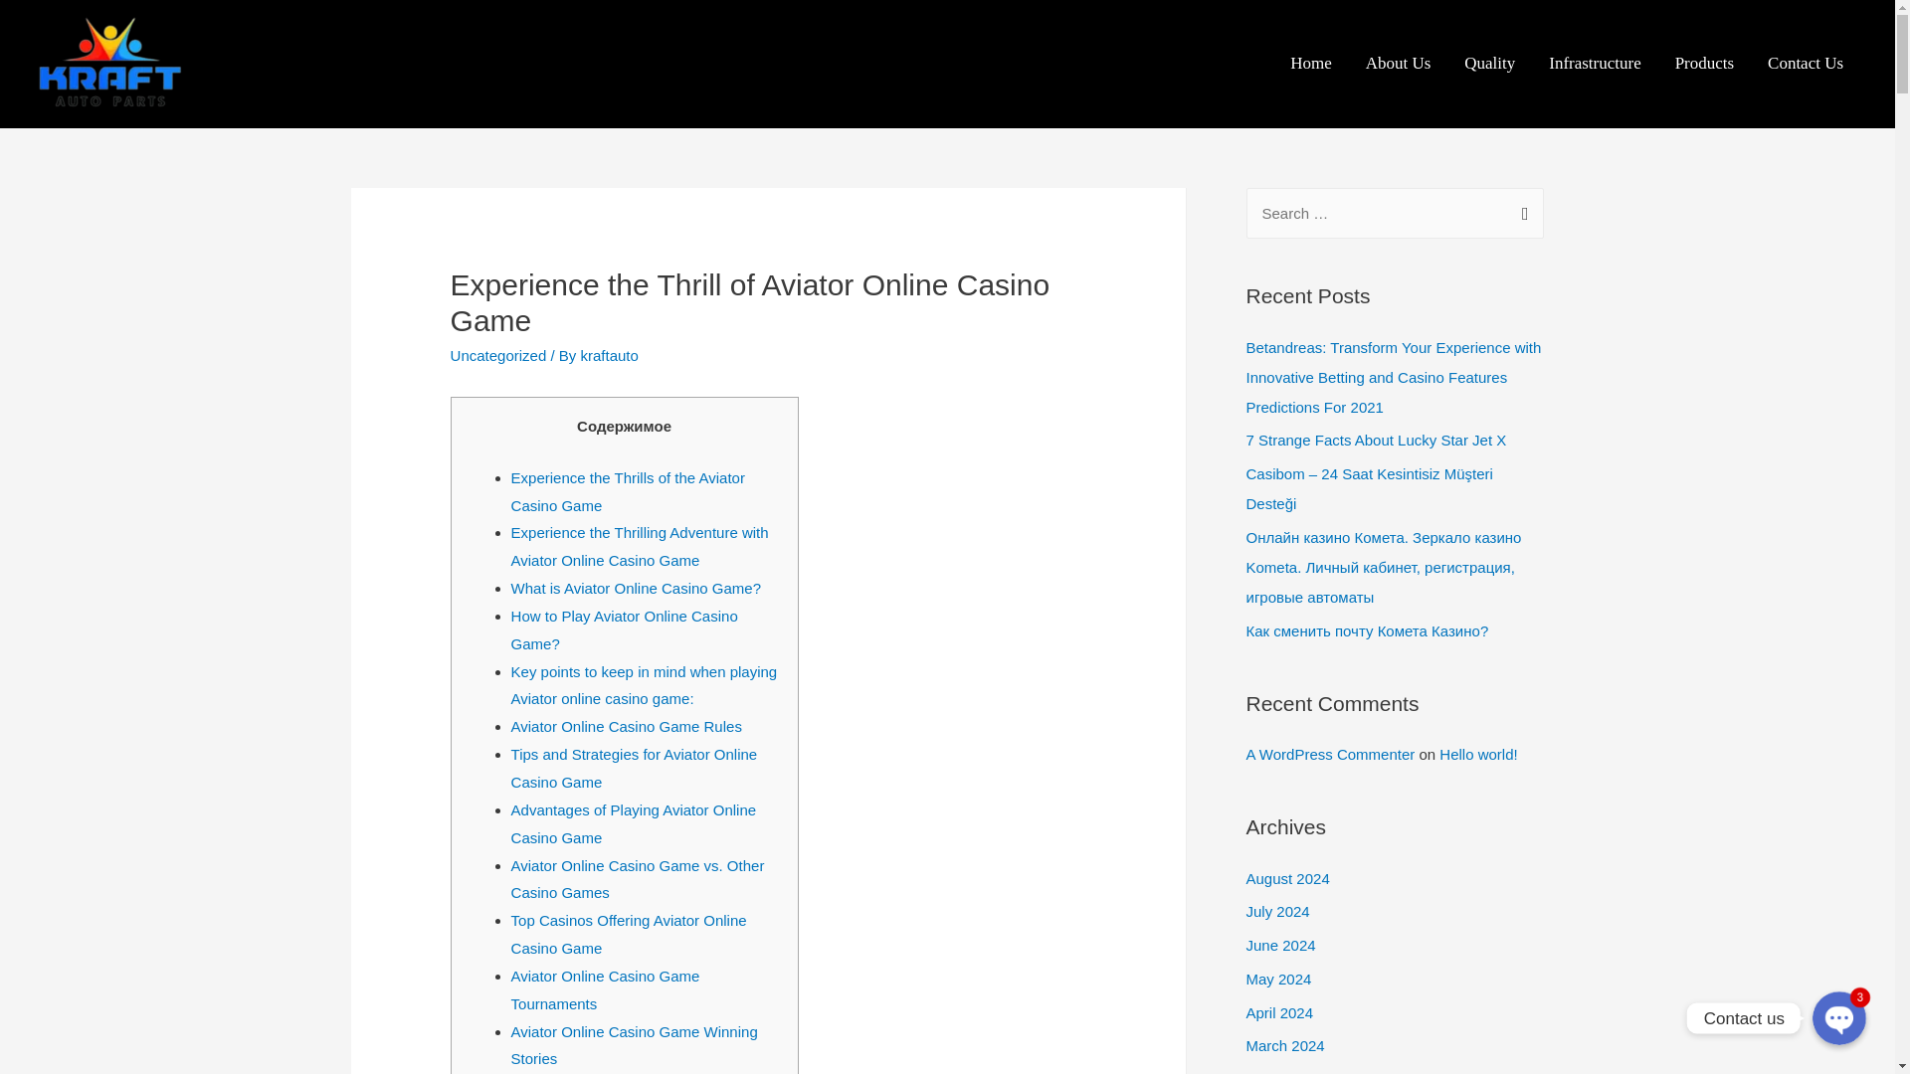 The image size is (1910, 1074). I want to click on Experience the Thrills of the Aviator Casino Game, so click(628, 491).